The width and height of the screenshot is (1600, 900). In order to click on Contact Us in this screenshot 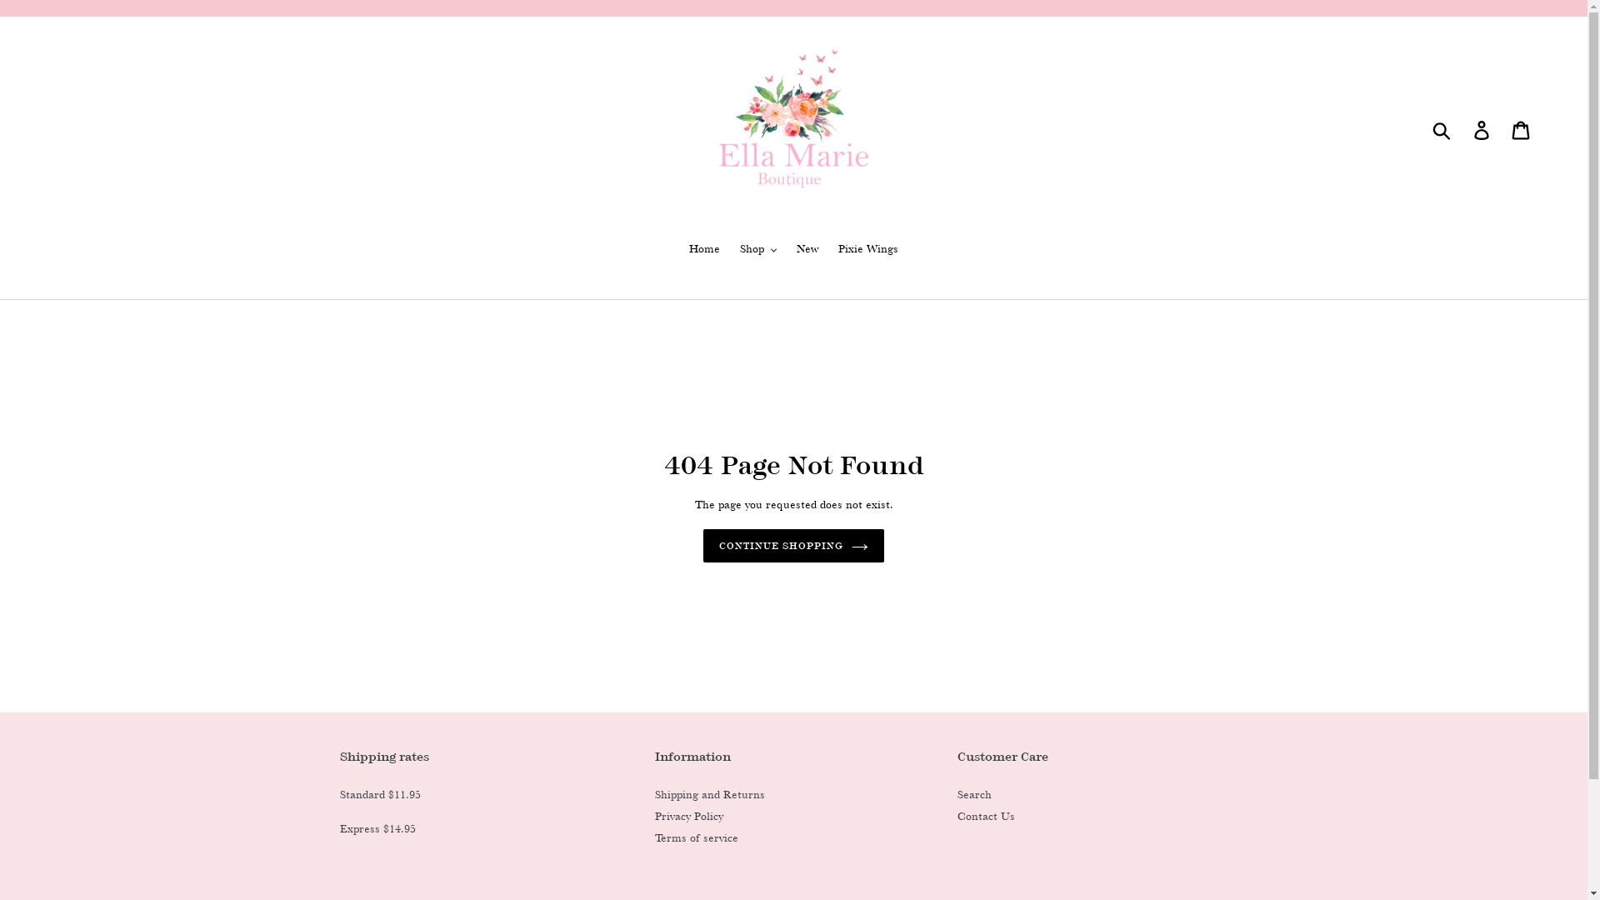, I will do `click(987, 817)`.